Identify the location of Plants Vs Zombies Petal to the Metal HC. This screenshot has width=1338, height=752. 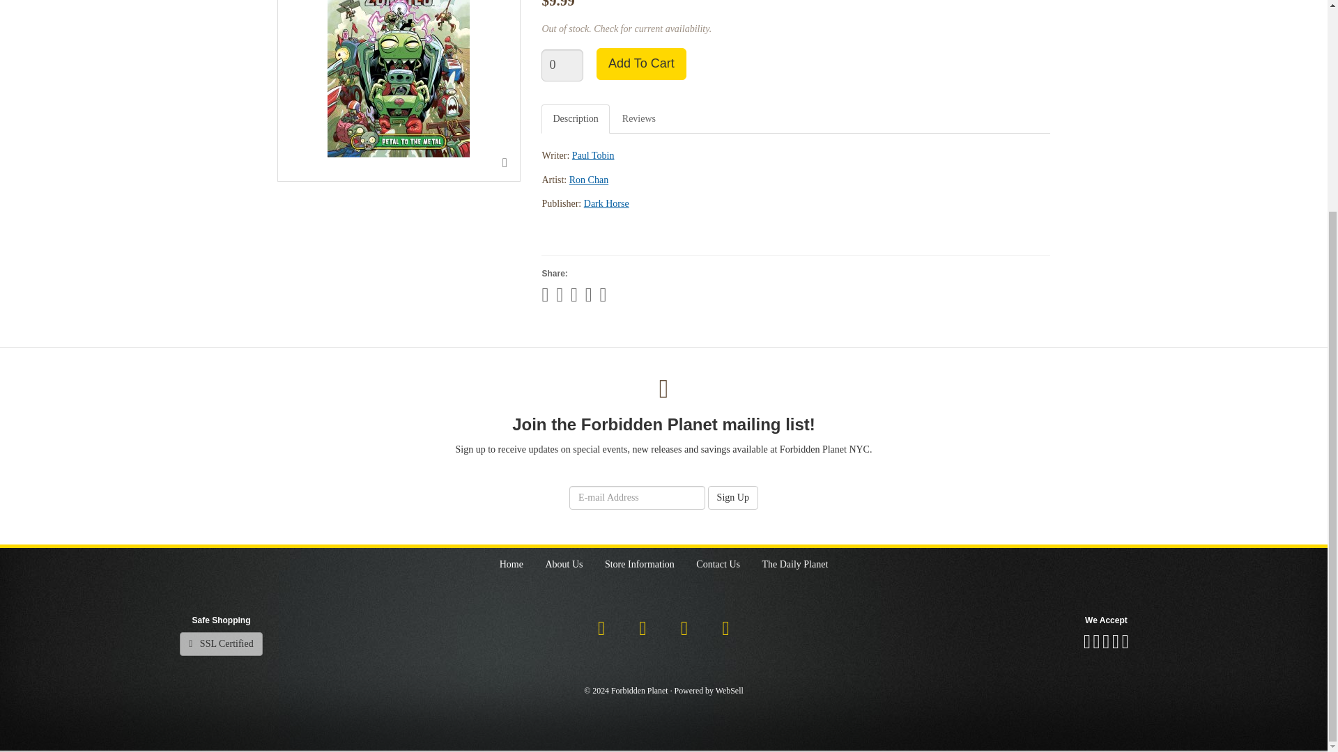
(399, 78).